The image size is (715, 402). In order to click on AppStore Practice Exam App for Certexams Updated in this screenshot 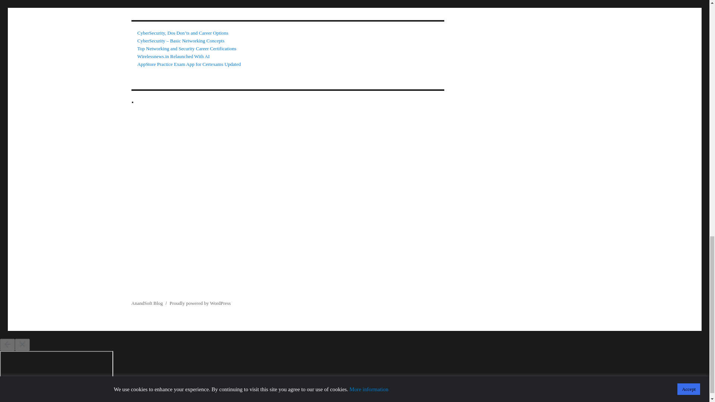, I will do `click(189, 64)`.